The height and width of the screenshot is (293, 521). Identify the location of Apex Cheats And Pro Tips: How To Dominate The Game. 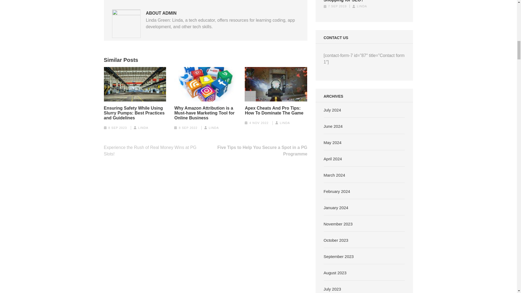
(276, 110).